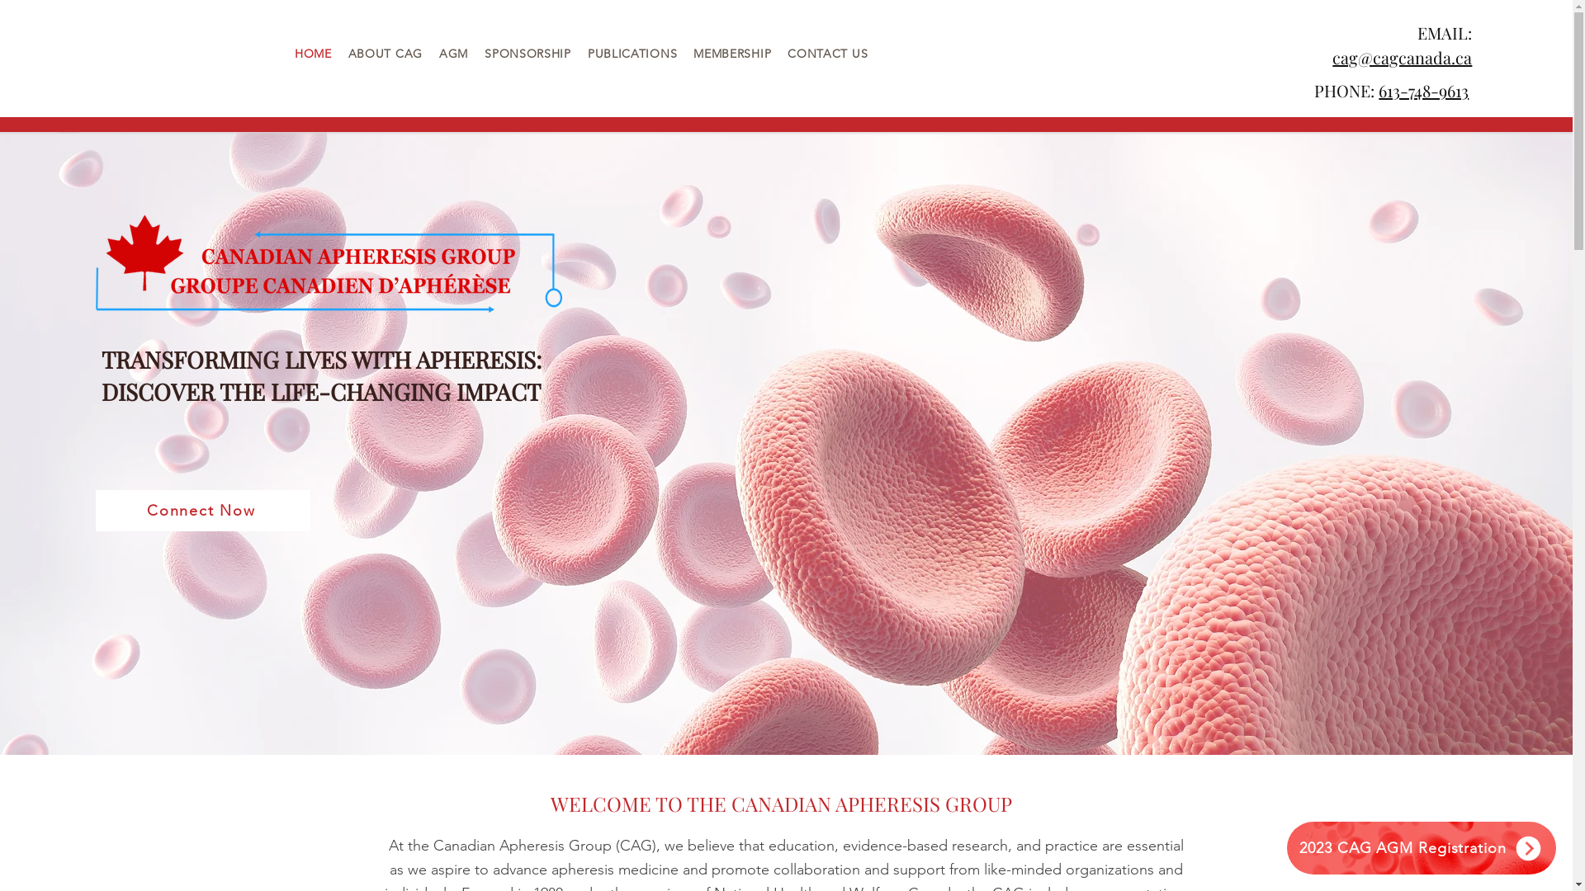 The width and height of the screenshot is (1585, 891). What do you see at coordinates (732, 53) in the screenshot?
I see `MEMBERSHIP` at bounding box center [732, 53].